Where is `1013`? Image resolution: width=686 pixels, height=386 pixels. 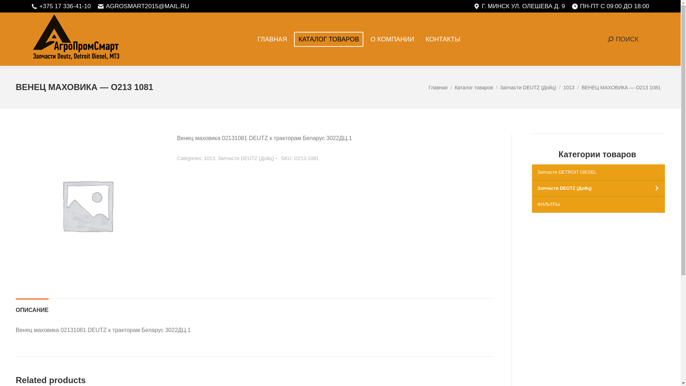 1013 is located at coordinates (209, 158).